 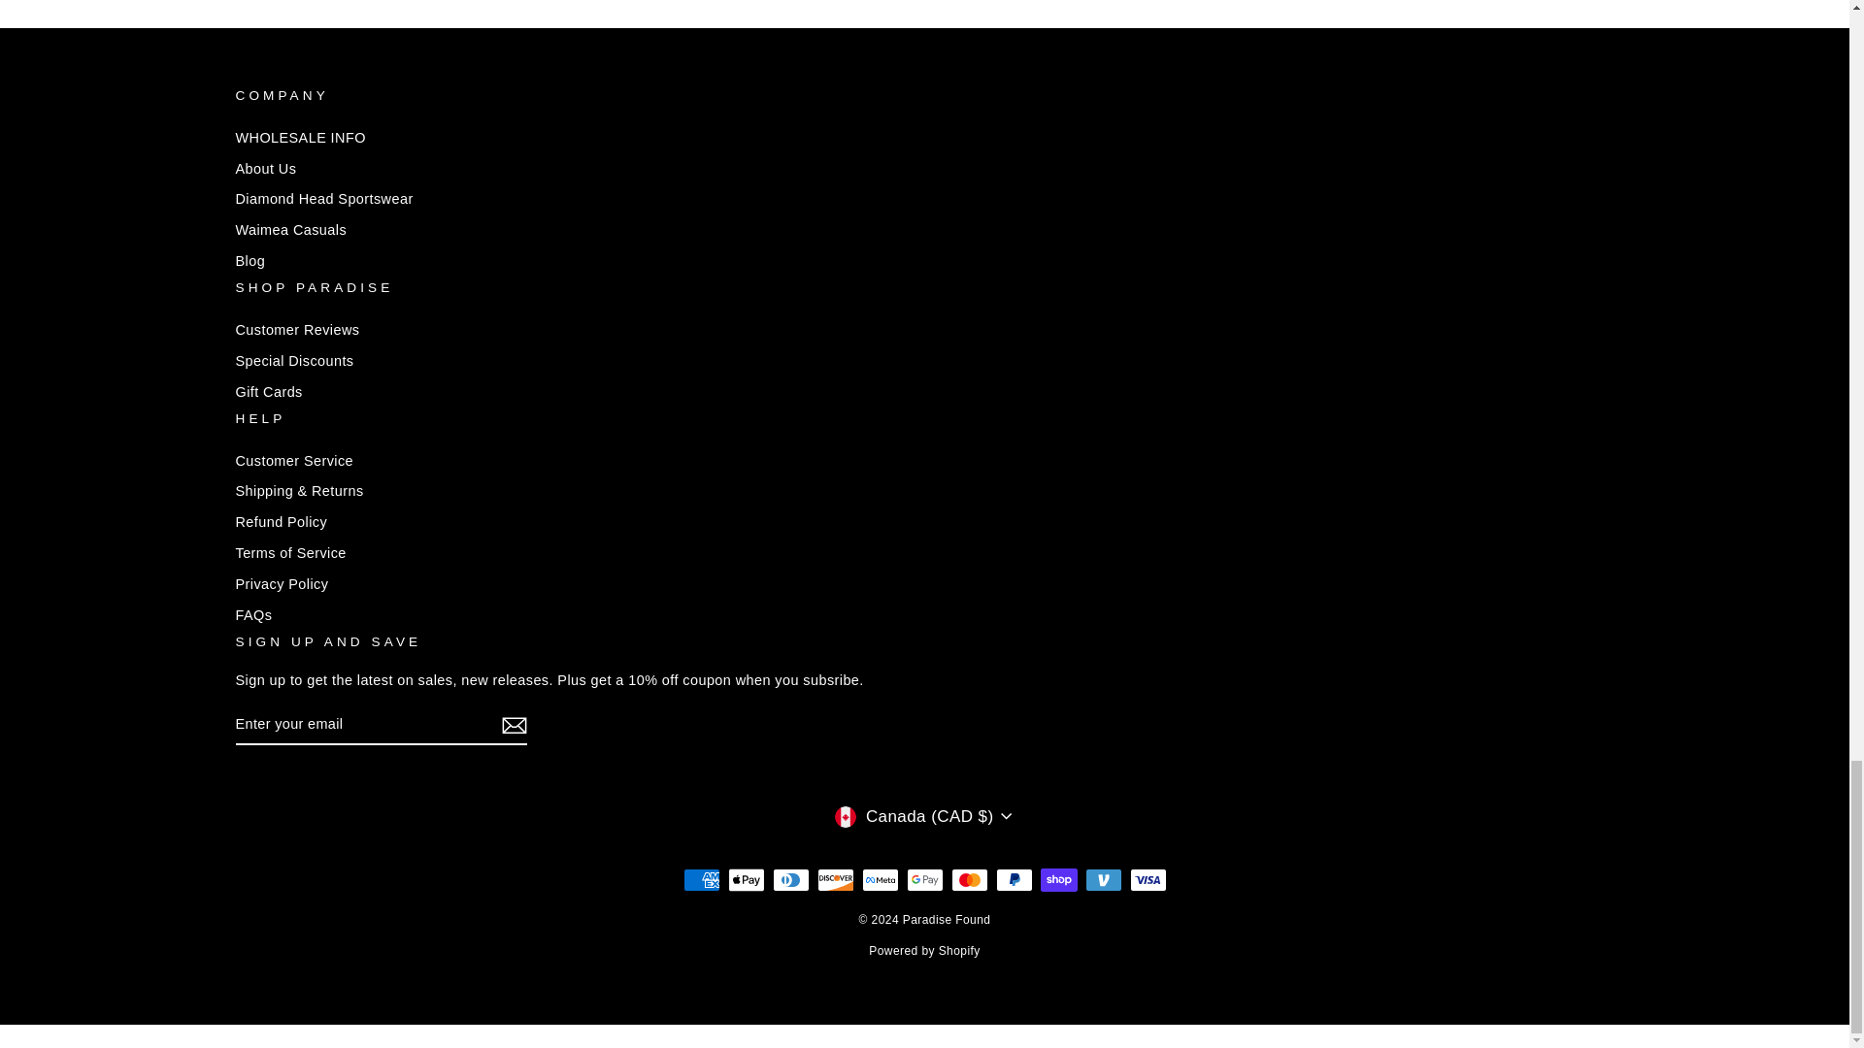 I want to click on Google Pay, so click(x=924, y=880).